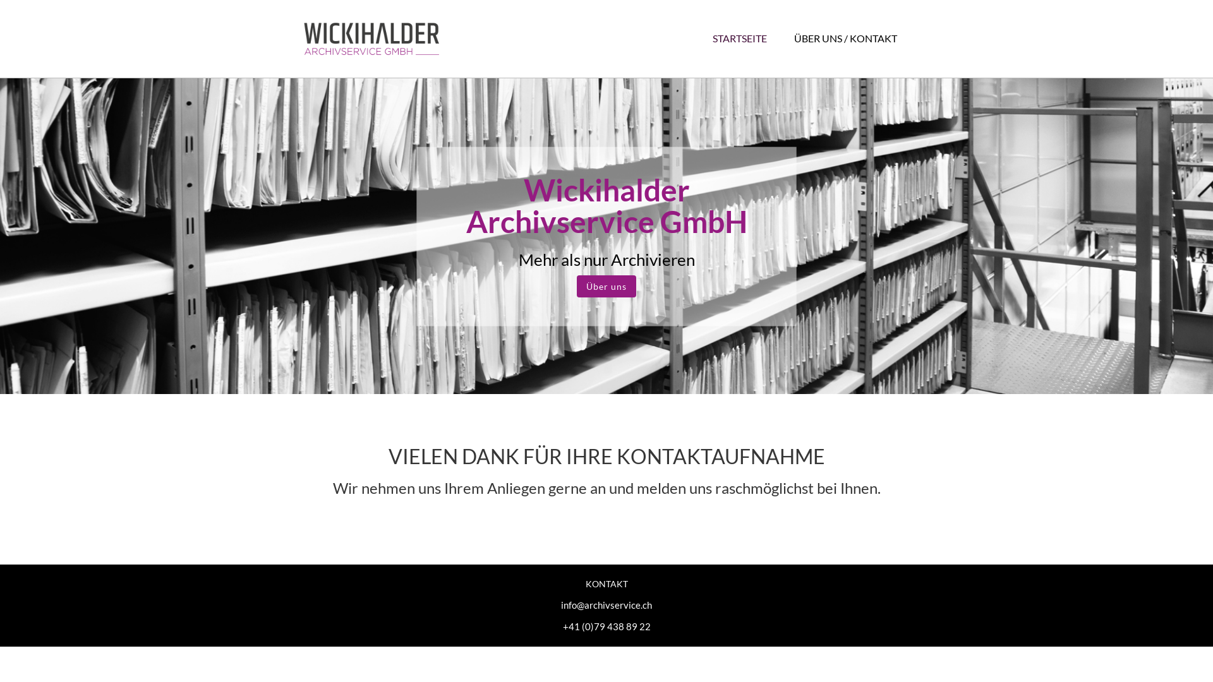 This screenshot has height=682, width=1213. I want to click on info@archivservice.ch, so click(606, 605).